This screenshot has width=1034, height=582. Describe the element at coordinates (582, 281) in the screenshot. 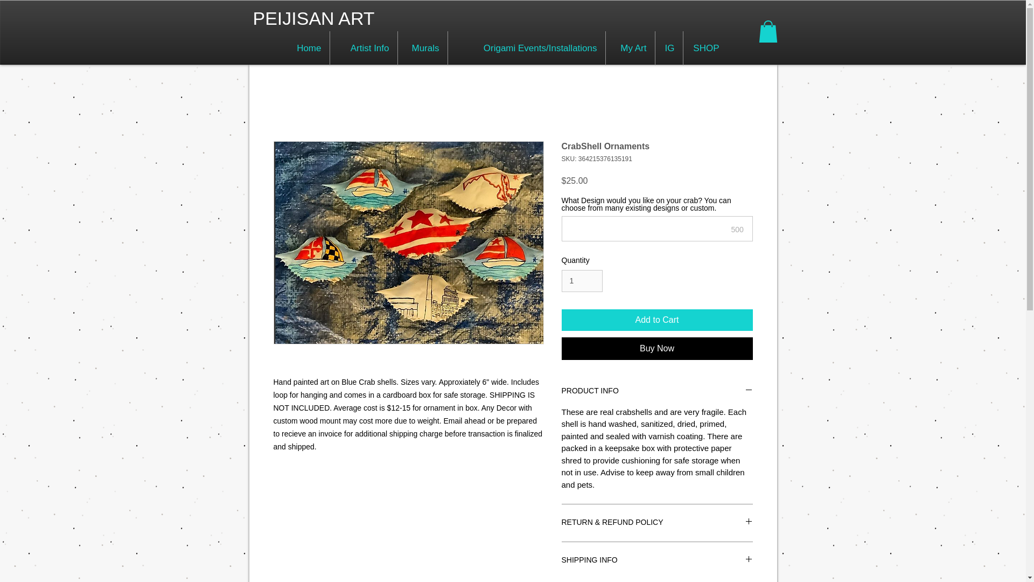

I see `1` at that location.